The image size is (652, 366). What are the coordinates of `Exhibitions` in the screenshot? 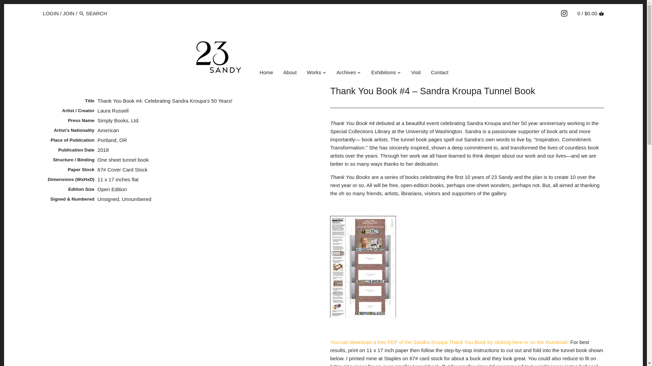 It's located at (383, 73).